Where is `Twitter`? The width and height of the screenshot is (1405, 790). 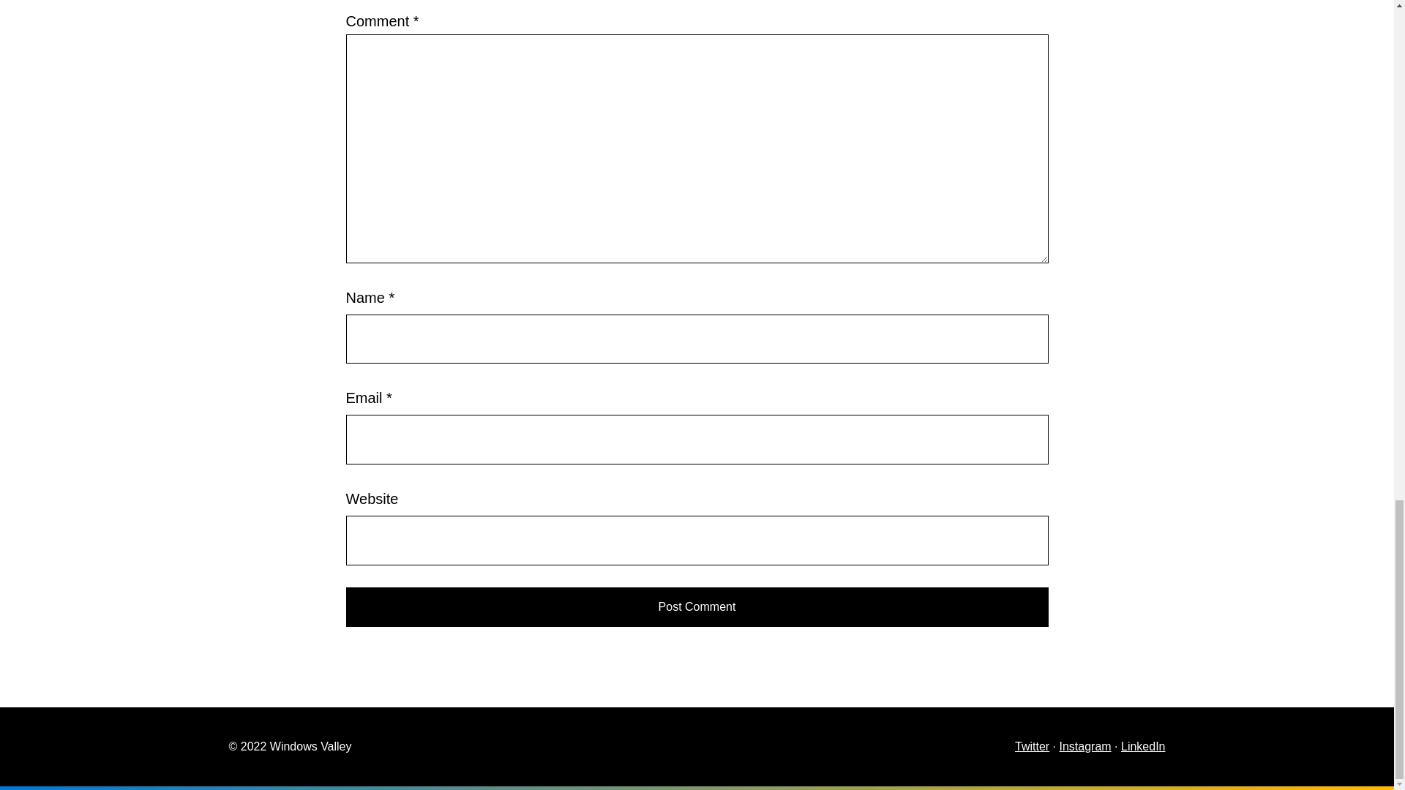
Twitter is located at coordinates (1032, 746).